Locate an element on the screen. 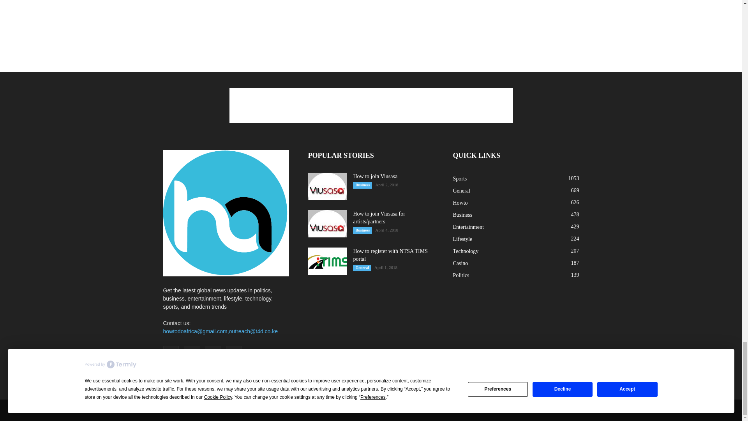 This screenshot has height=421, width=748. Twitter is located at coordinates (234, 353).